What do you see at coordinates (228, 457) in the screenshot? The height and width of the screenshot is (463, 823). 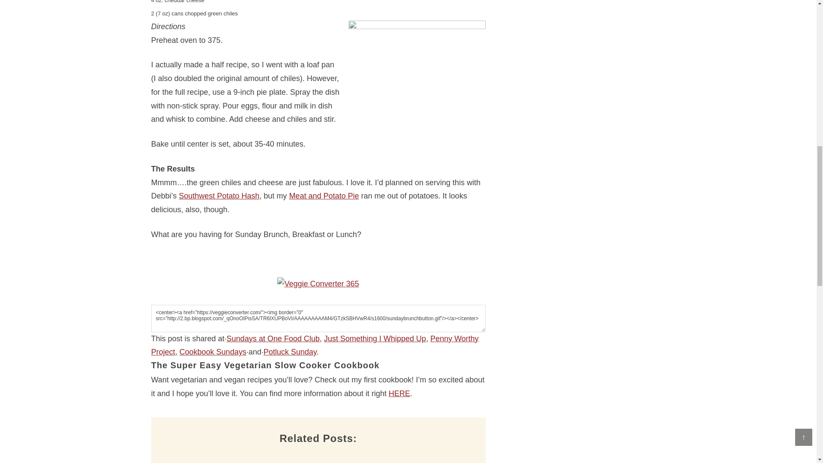 I see `VEGETARIAN GAME DAY RECIPE ROUND-UP` at bounding box center [228, 457].